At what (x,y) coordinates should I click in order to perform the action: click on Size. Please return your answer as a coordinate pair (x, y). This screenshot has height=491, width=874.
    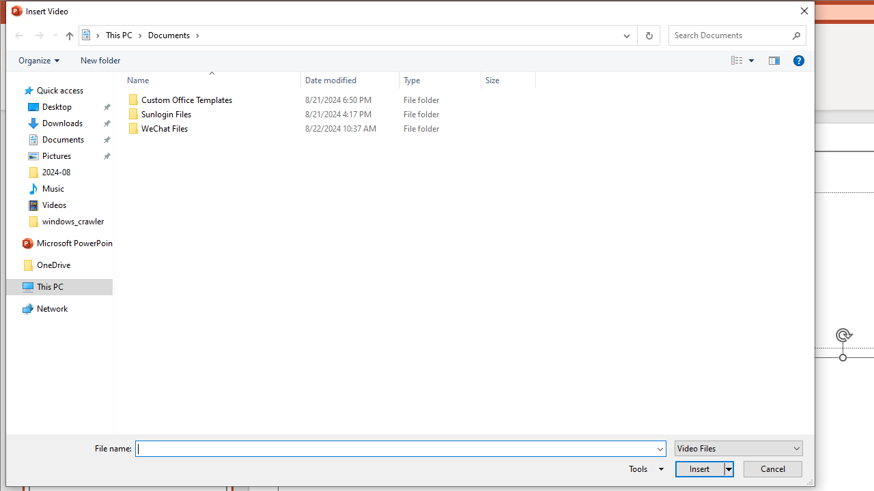
    Looking at the image, I should click on (508, 128).